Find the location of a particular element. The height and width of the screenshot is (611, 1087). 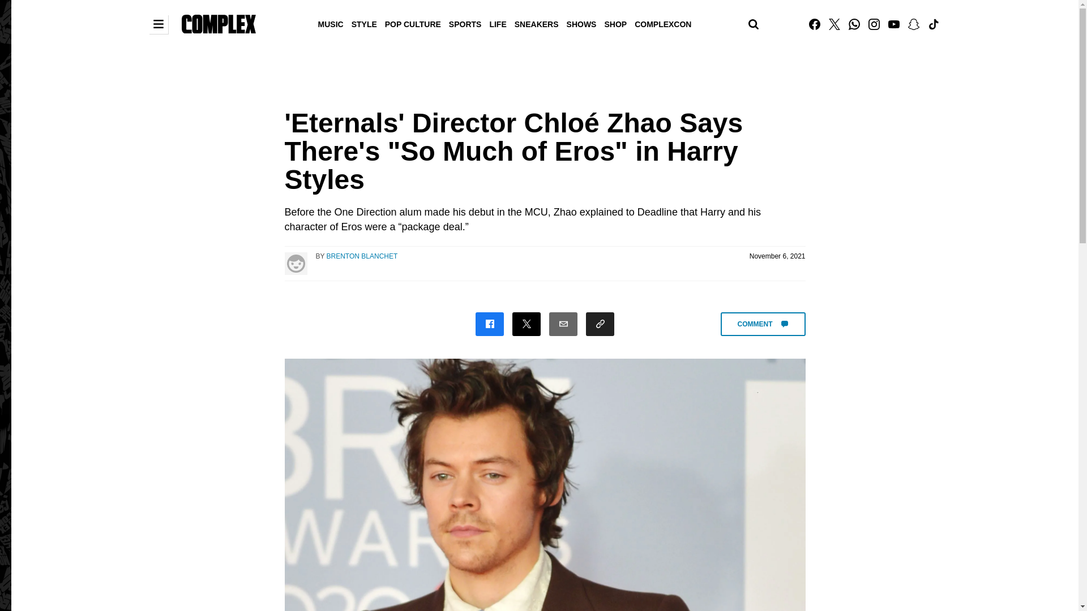

SHOWS is located at coordinates (582, 23).